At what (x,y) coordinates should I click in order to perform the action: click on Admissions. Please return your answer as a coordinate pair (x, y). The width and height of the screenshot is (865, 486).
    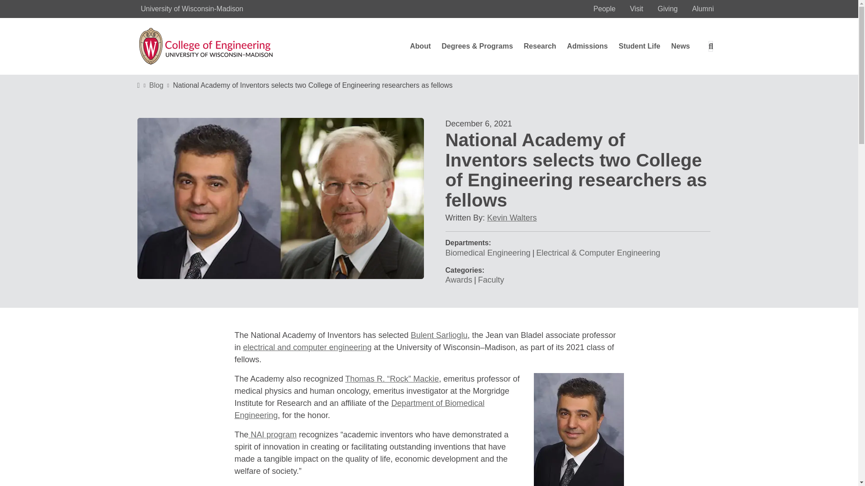
    Looking at the image, I should click on (587, 46).